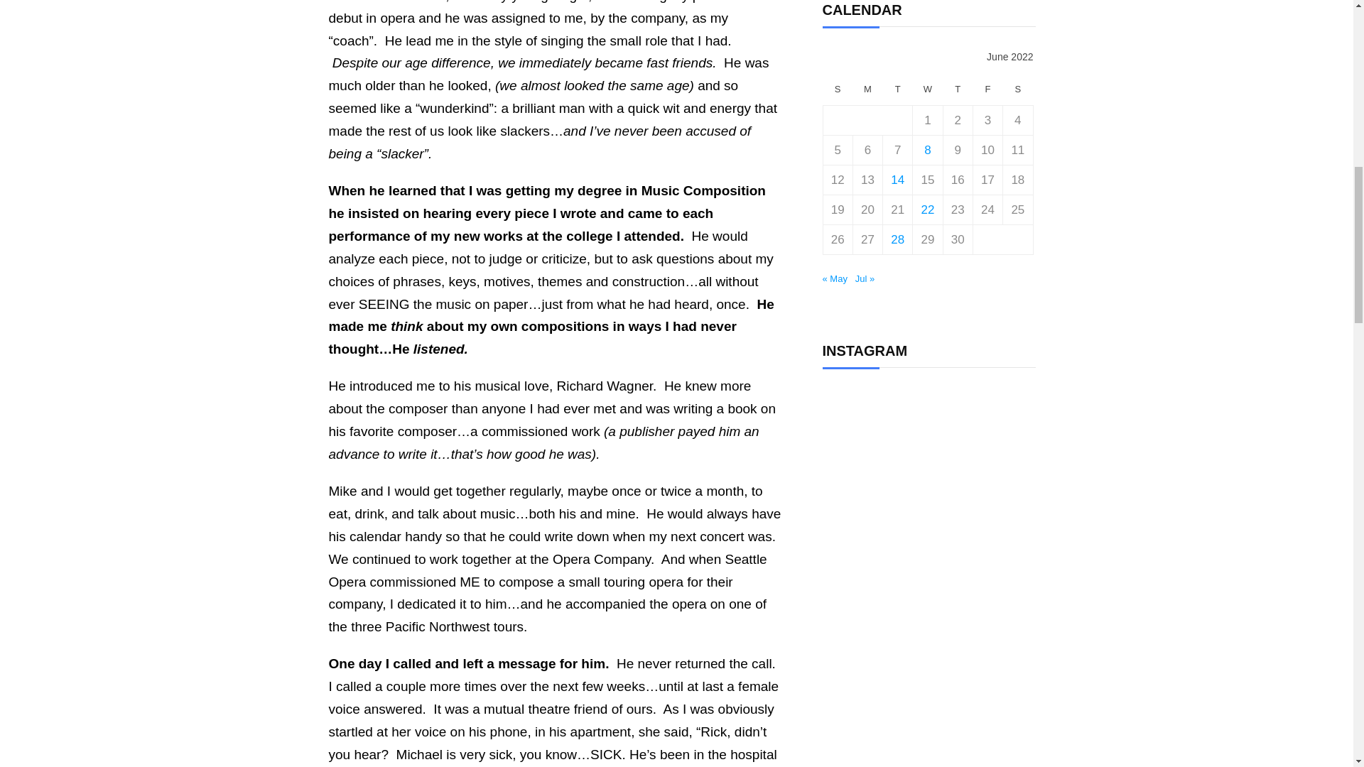 The width and height of the screenshot is (1364, 767). What do you see at coordinates (957, 91) in the screenshot?
I see `Thursday` at bounding box center [957, 91].